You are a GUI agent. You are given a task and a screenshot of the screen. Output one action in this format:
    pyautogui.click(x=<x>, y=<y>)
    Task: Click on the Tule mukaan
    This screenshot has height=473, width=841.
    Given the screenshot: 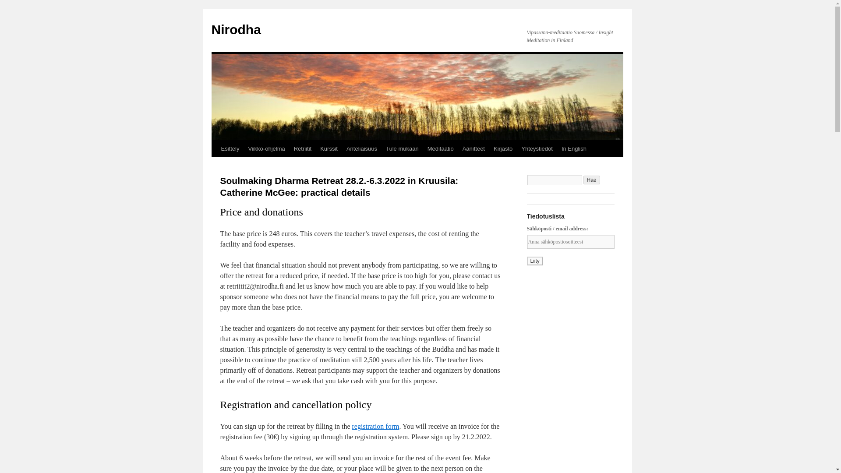 What is the action you would take?
    pyautogui.click(x=402, y=148)
    